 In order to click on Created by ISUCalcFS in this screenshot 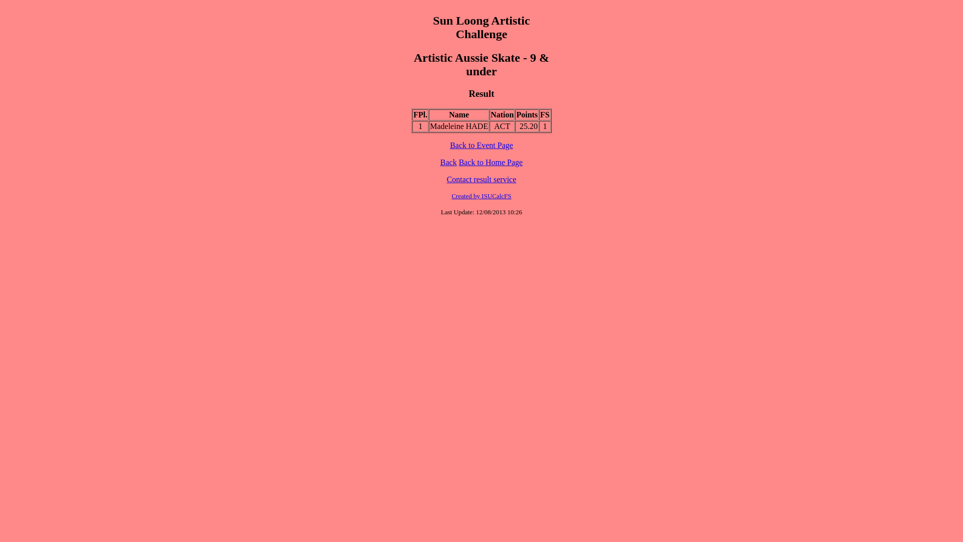, I will do `click(481, 196)`.